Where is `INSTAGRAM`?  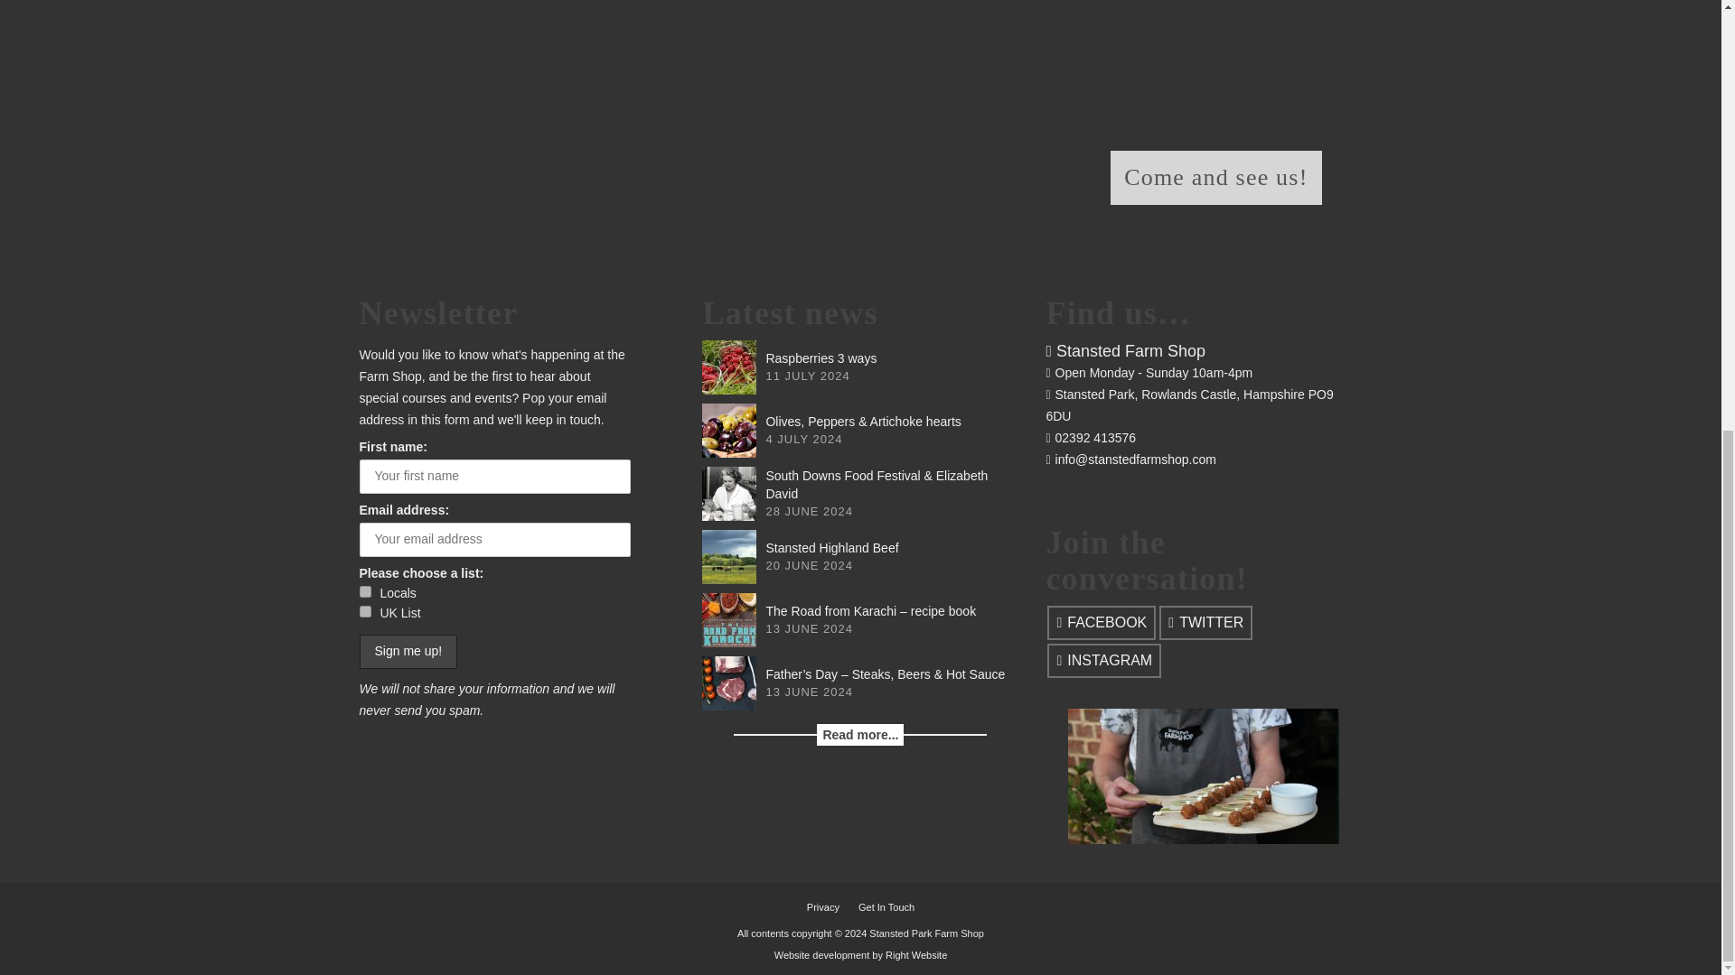 INSTAGRAM is located at coordinates (1104, 660).